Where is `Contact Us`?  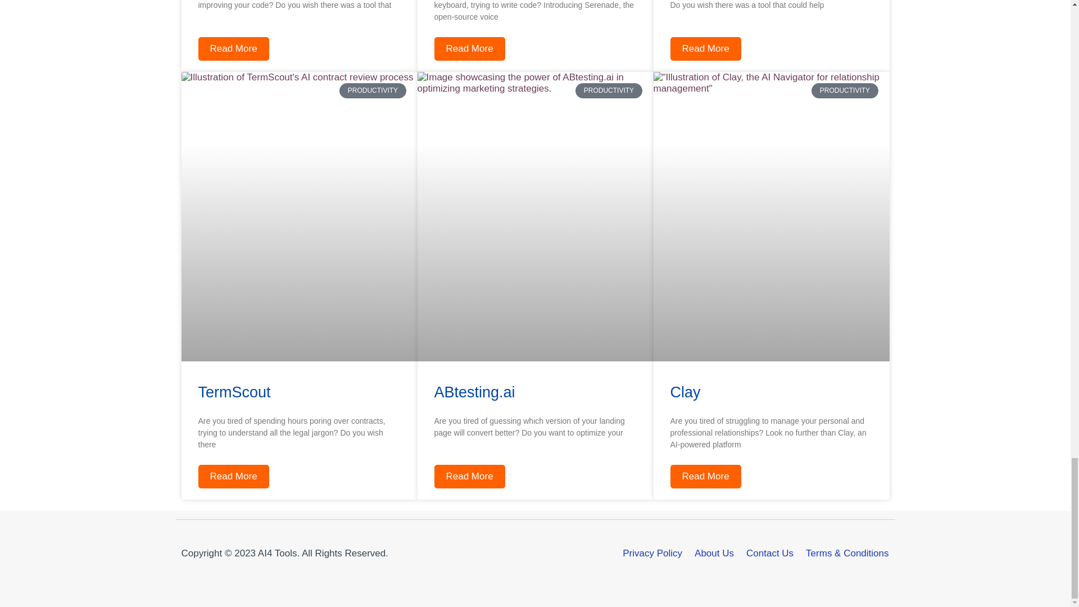 Contact Us is located at coordinates (770, 553).